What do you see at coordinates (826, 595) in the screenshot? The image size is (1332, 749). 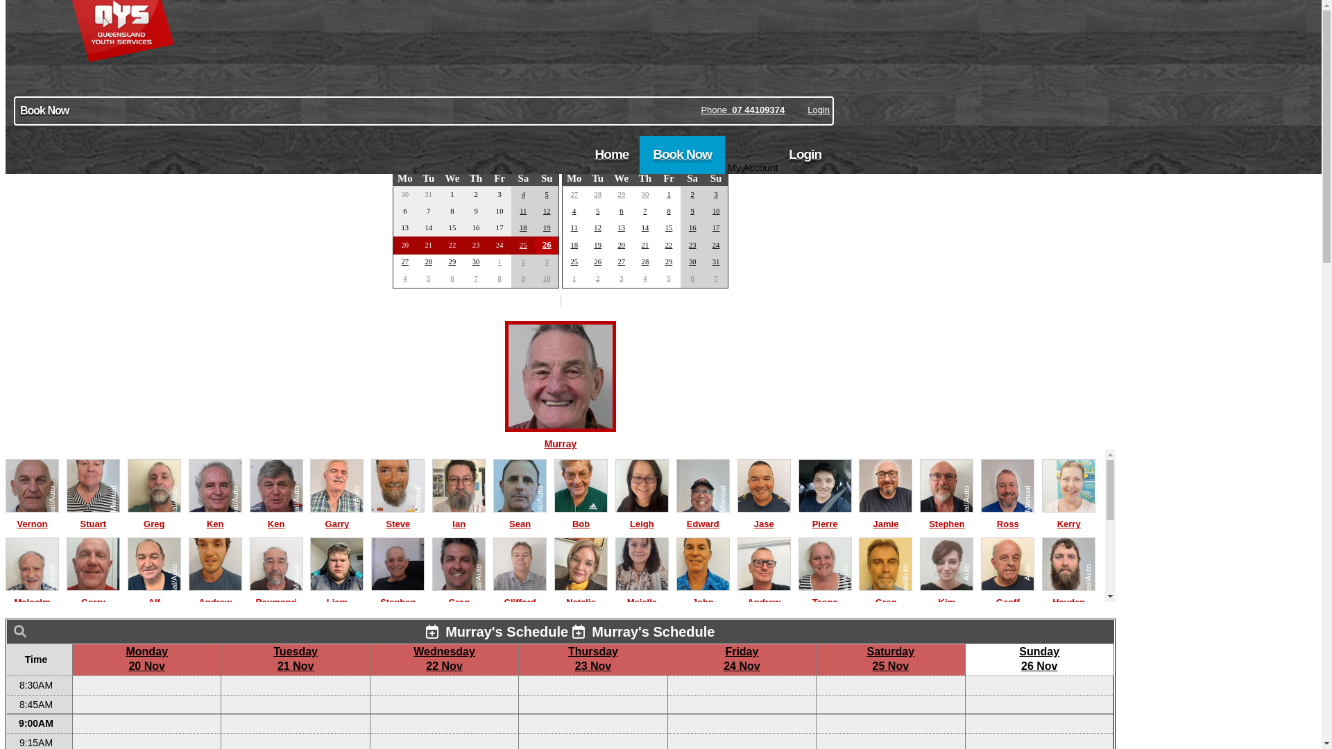 I see `Teena
Manual/Auto` at bounding box center [826, 595].